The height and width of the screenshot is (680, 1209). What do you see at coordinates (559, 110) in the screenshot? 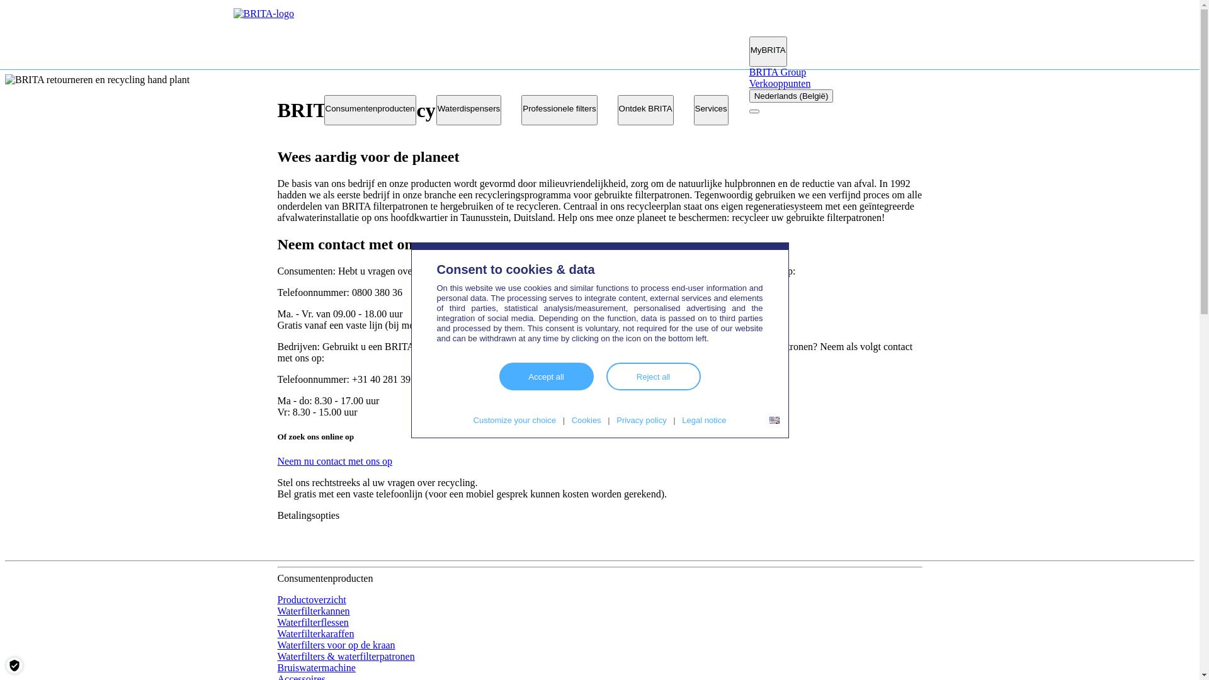
I see `Professionele filters` at bounding box center [559, 110].